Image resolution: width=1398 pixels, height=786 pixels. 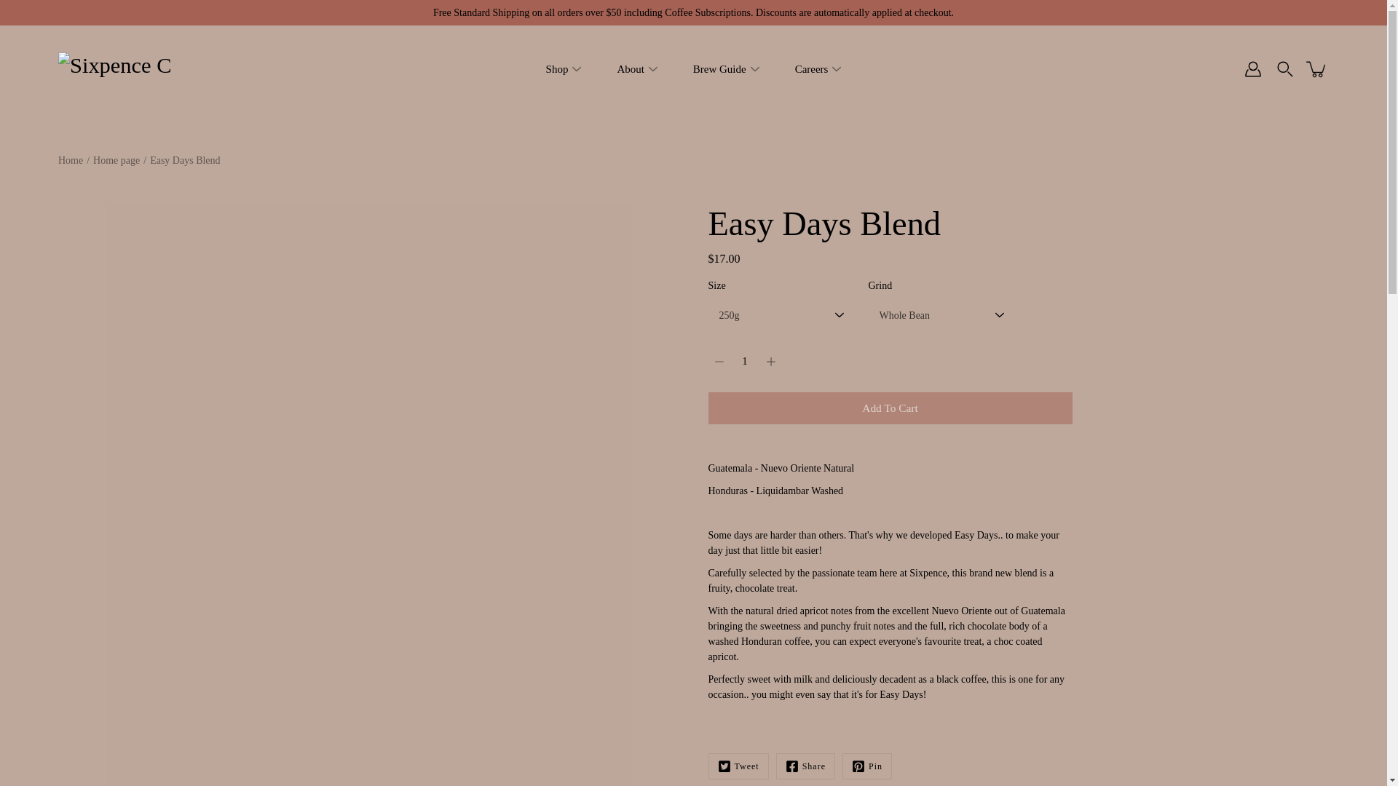 What do you see at coordinates (737, 766) in the screenshot?
I see `Twitter` at bounding box center [737, 766].